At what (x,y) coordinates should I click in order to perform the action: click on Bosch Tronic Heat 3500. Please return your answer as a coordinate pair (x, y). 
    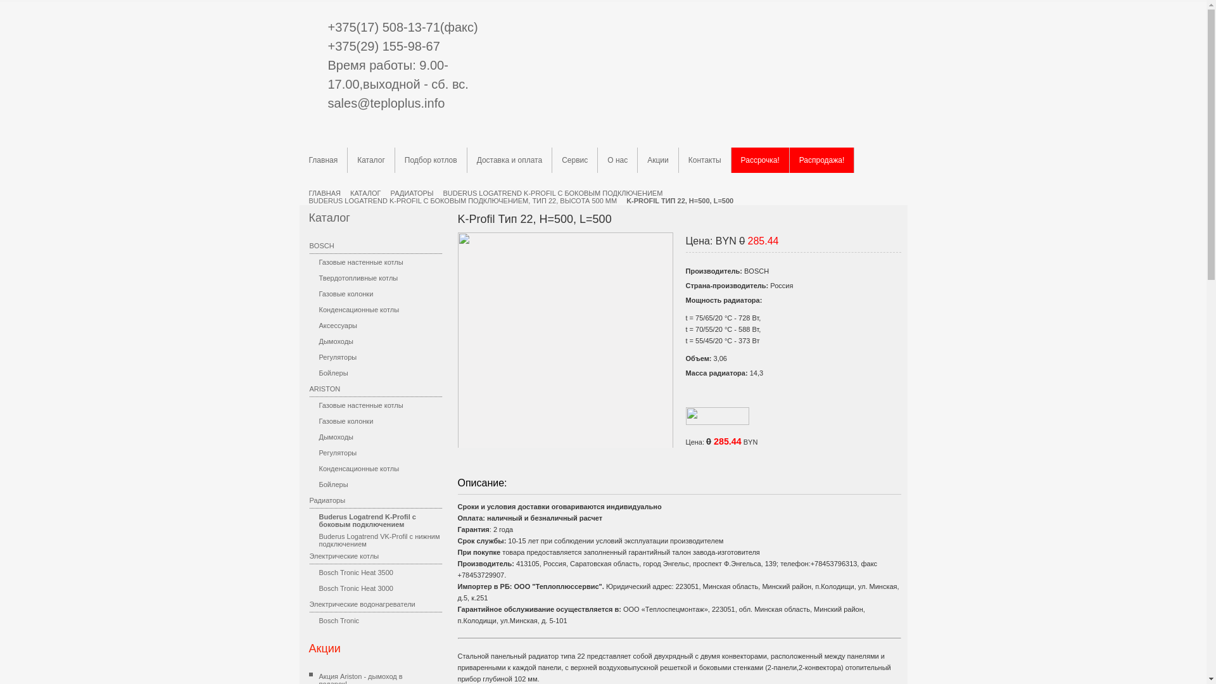
    Looking at the image, I should click on (375, 573).